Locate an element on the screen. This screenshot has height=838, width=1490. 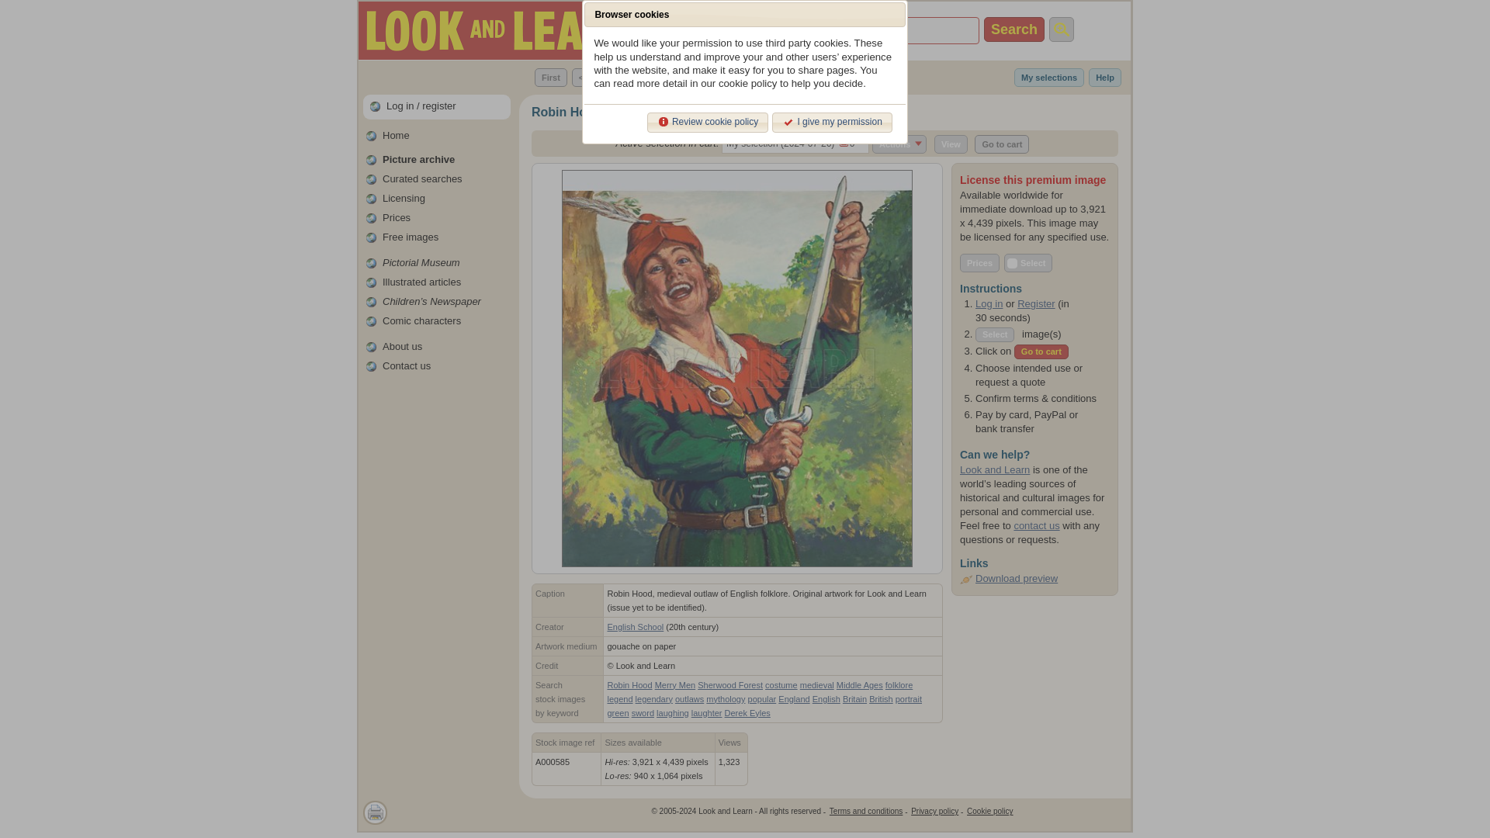
Prices is located at coordinates (397, 217).